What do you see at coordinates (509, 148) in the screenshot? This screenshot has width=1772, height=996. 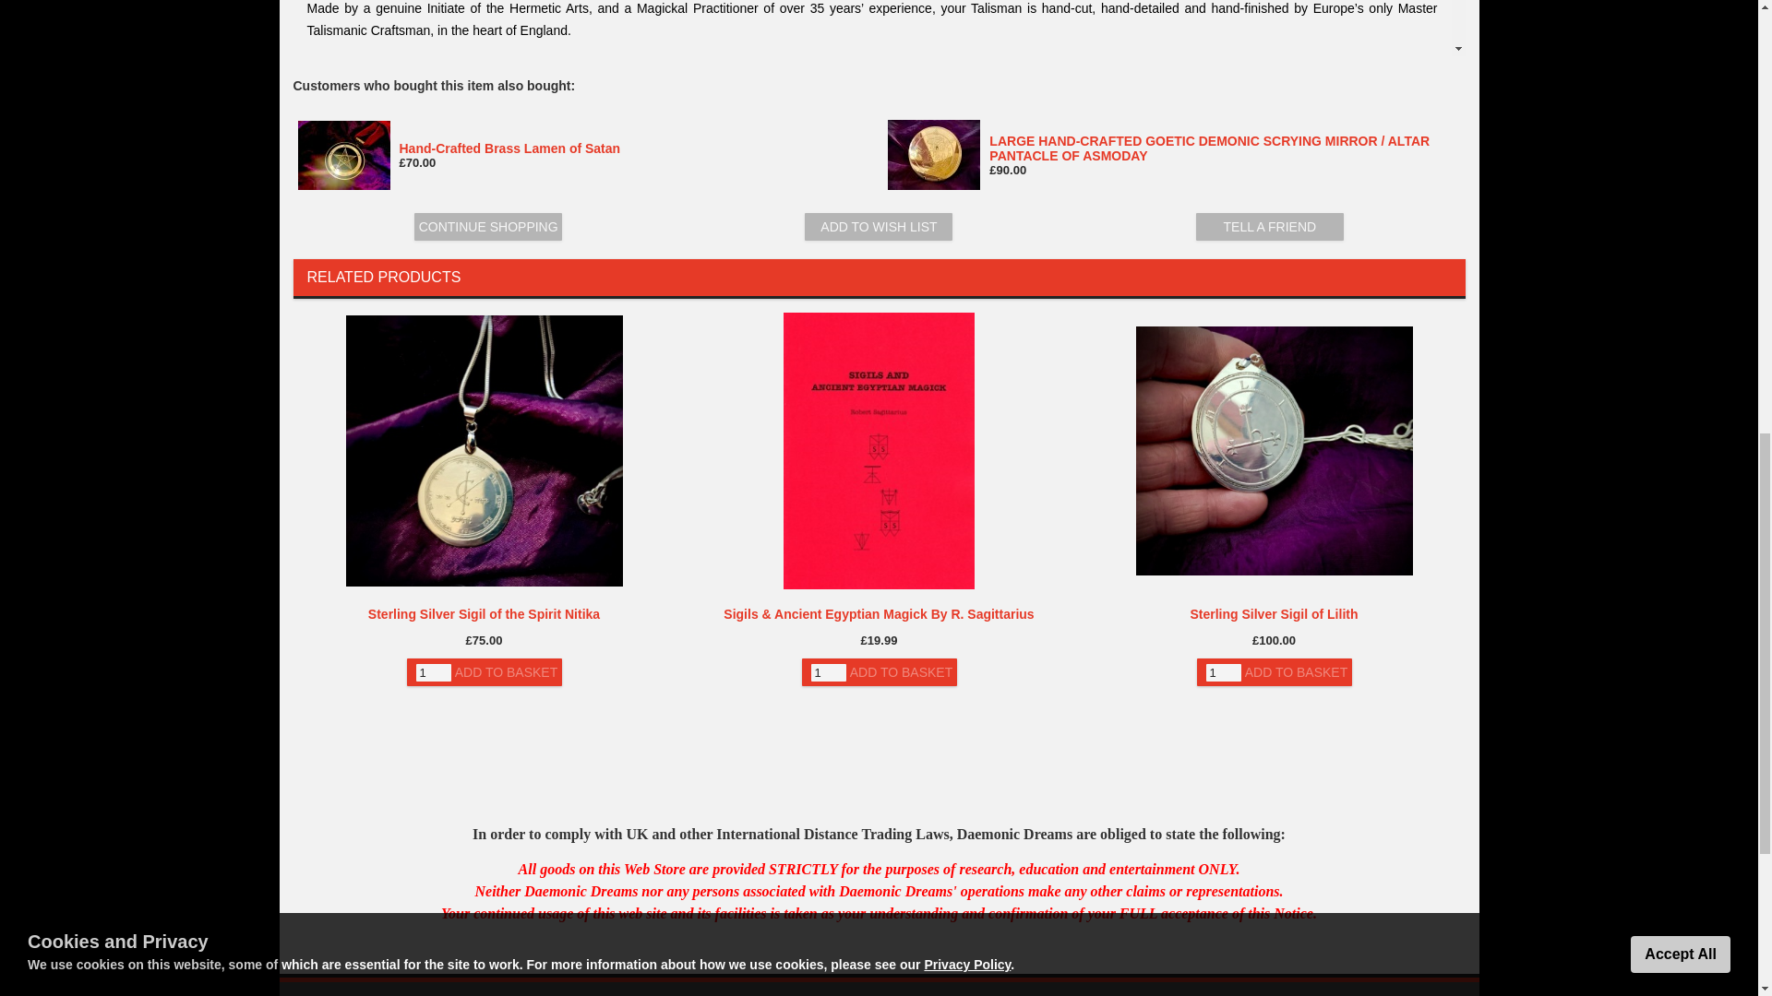 I see `Hand-Crafted Brass Lamen of Satan` at bounding box center [509, 148].